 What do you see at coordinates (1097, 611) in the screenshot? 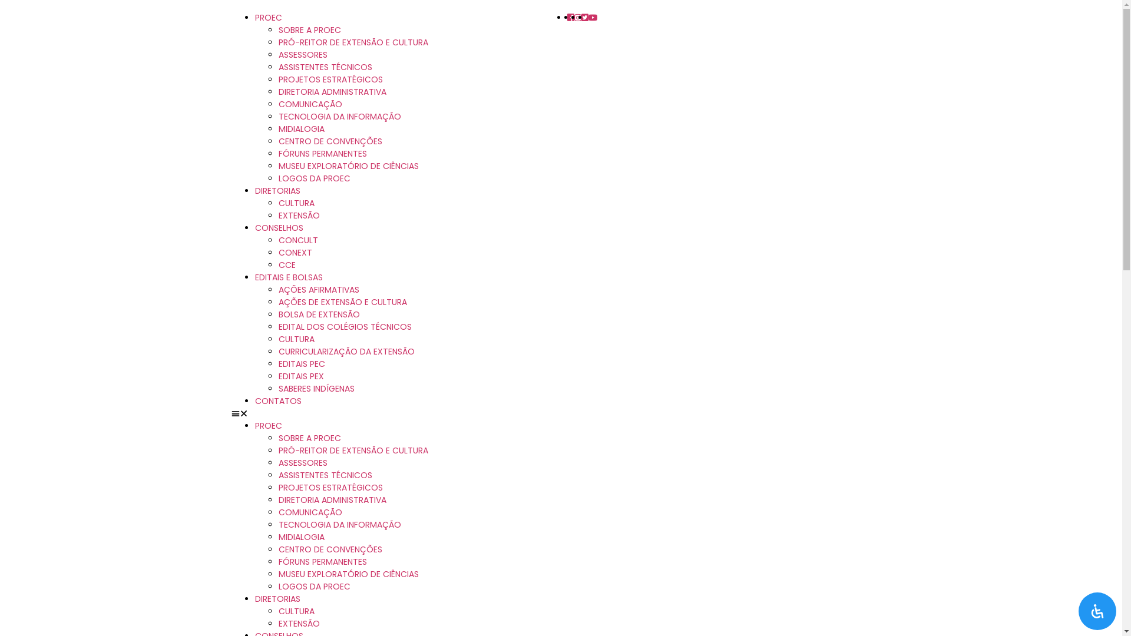
I see `Acessibilidade` at bounding box center [1097, 611].